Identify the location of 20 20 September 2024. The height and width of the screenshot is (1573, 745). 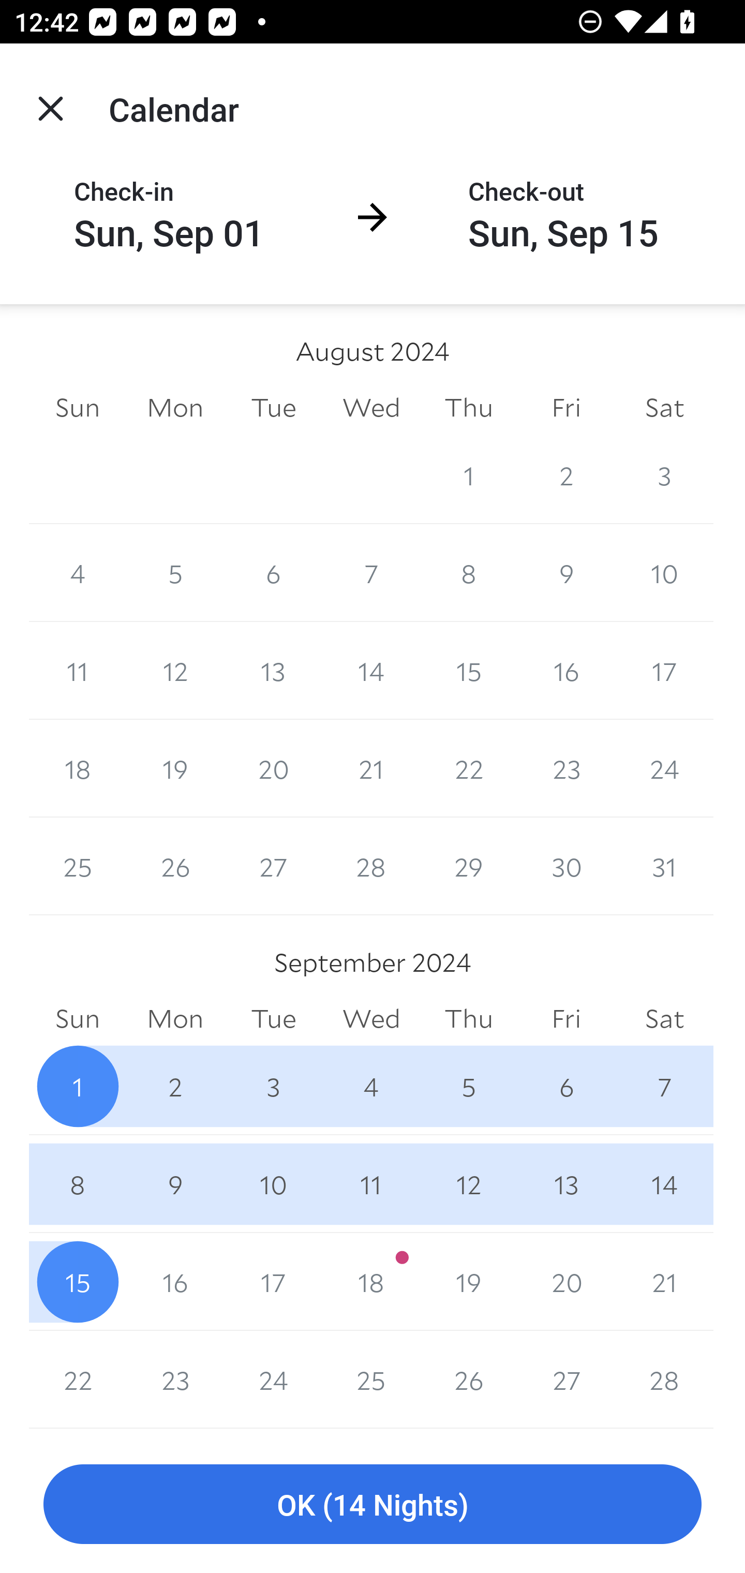
(566, 1282).